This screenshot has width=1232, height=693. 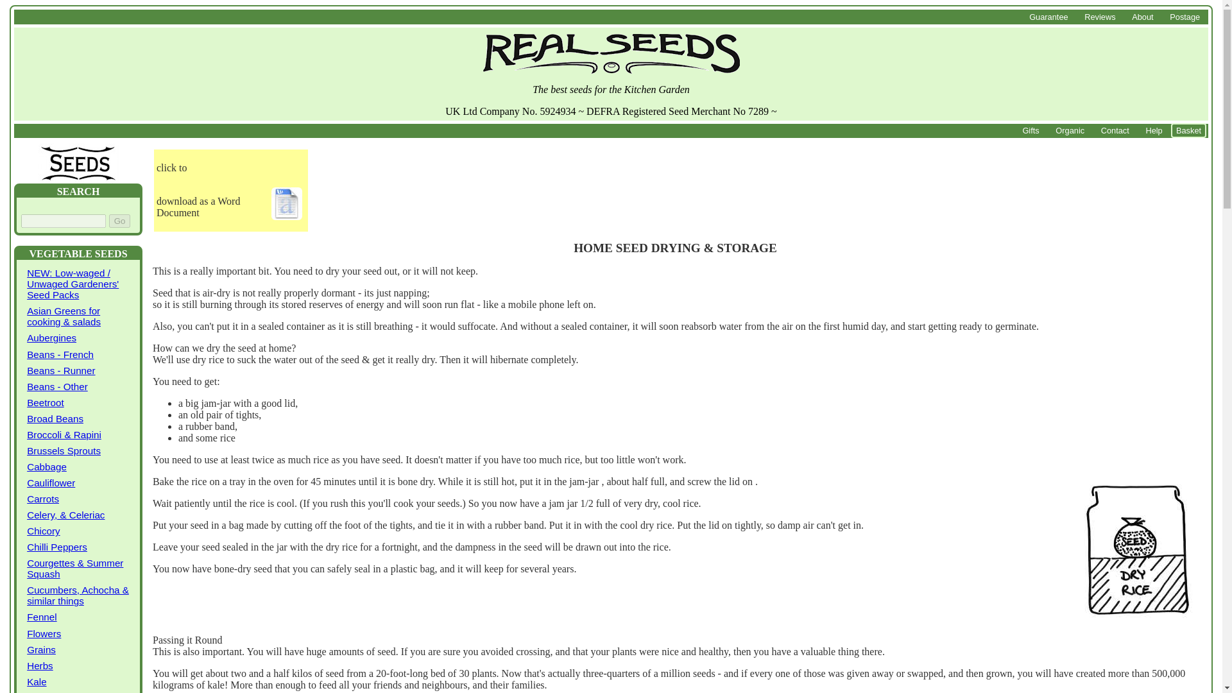 I want to click on Carrots, so click(x=78, y=498).